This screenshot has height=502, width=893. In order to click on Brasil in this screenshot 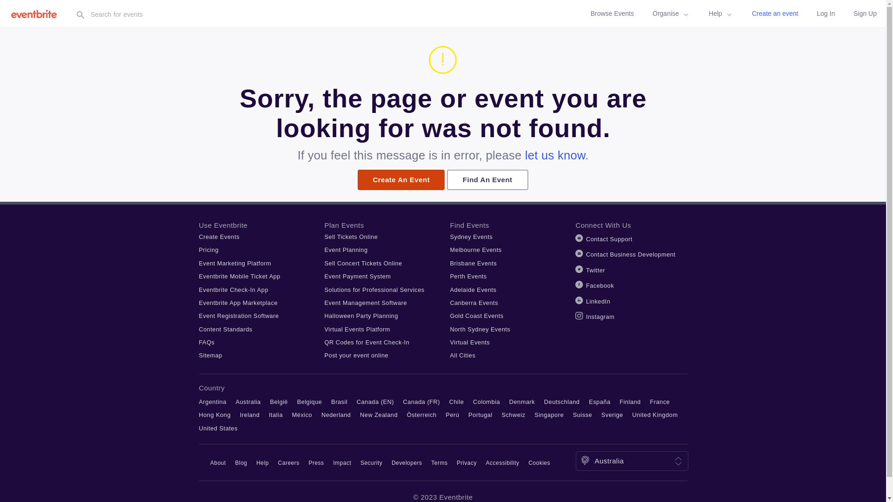, I will do `click(340, 402)`.